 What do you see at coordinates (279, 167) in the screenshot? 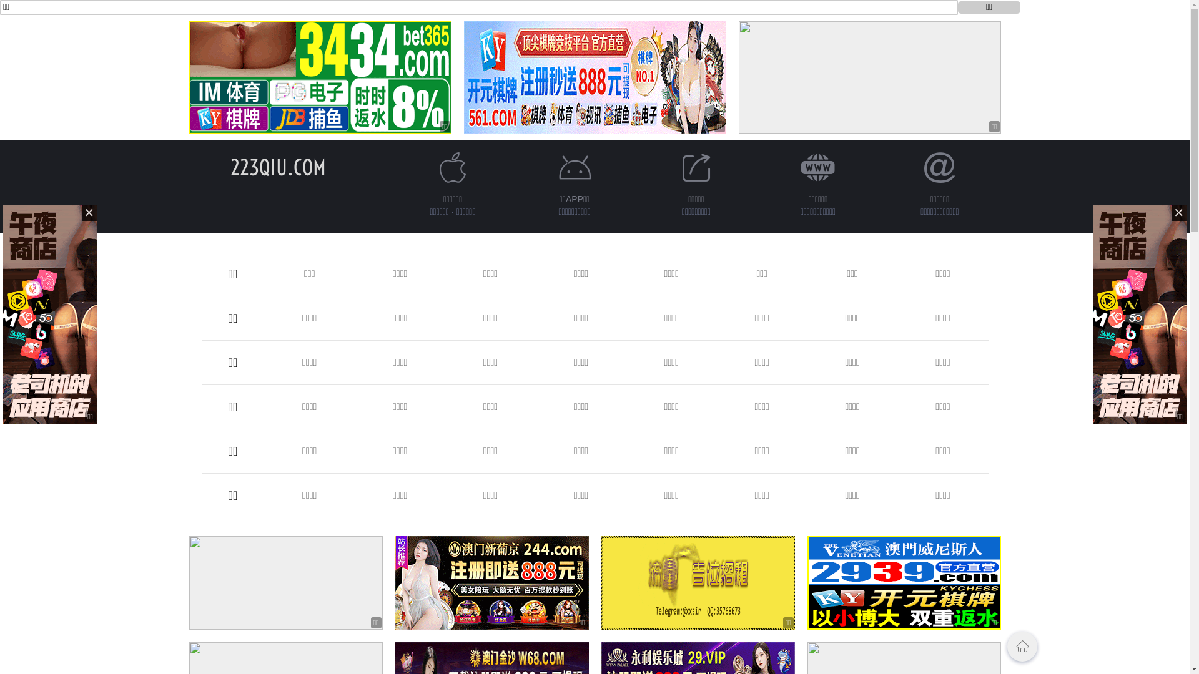
I see `223QIU.COM` at bounding box center [279, 167].